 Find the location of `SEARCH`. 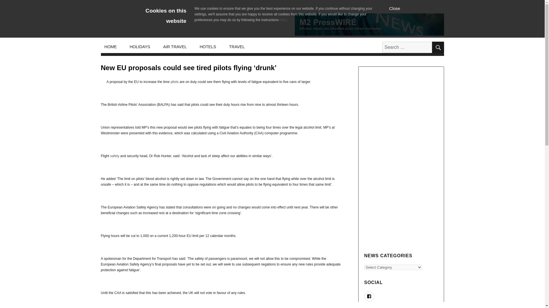

SEARCH is located at coordinates (437, 47).